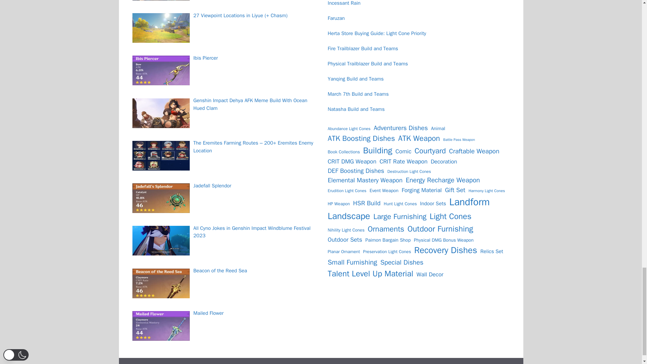 This screenshot has width=647, height=364. Describe the element at coordinates (160, 113) in the screenshot. I see `Genshin Impact Dehya AFK Meme Build With Ocean Hued Clam` at that location.